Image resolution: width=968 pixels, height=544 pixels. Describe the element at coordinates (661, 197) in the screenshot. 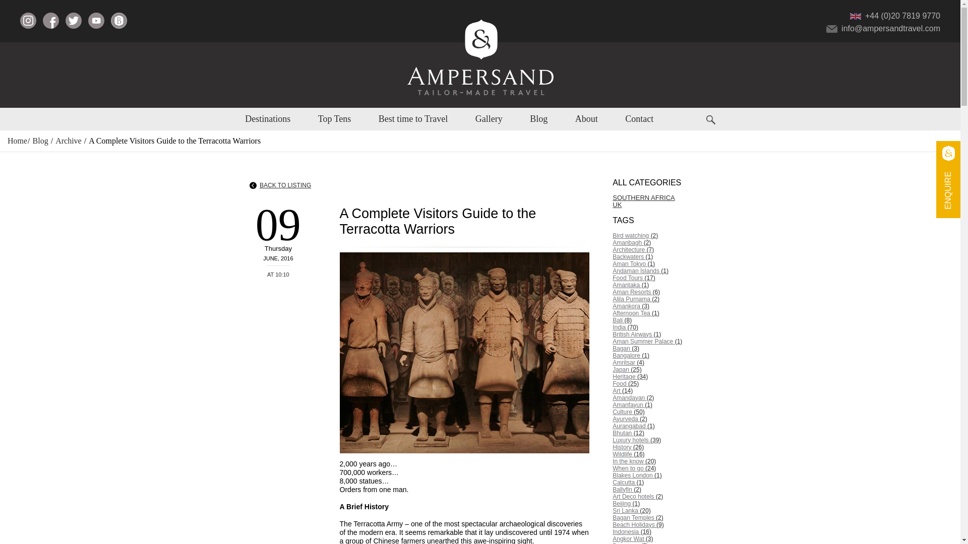

I see `Category: Southern Africa` at that location.